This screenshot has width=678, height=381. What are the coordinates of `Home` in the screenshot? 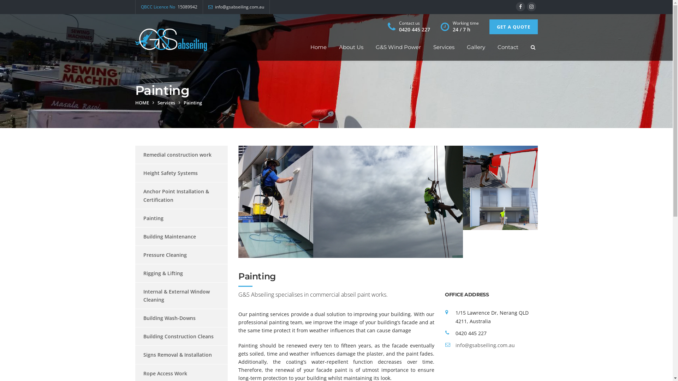 It's located at (318, 47).